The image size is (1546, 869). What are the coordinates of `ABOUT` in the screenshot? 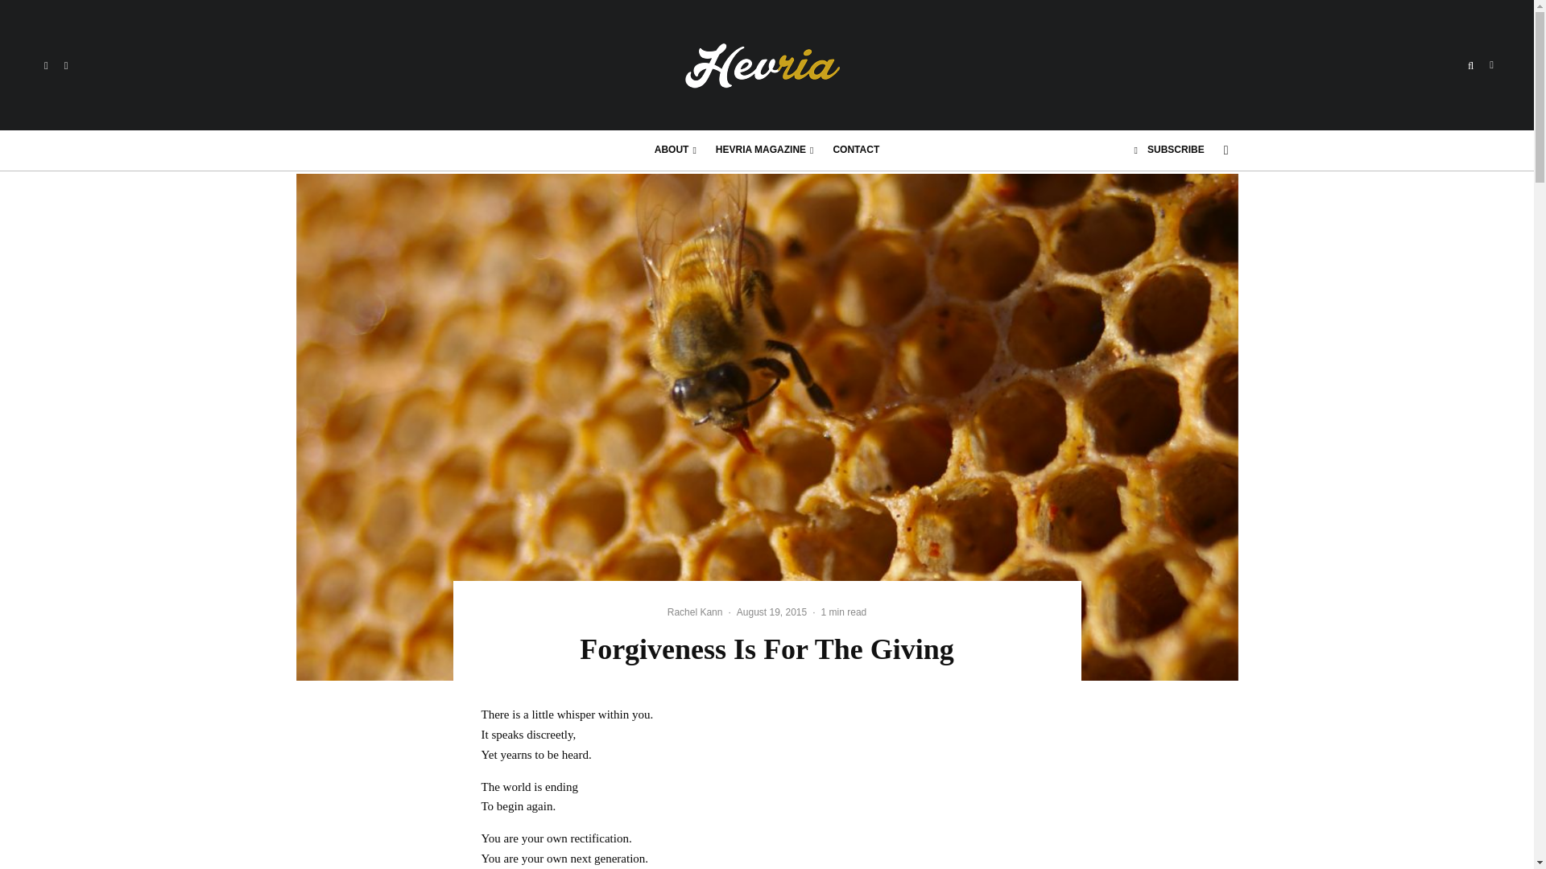 It's located at (675, 150).